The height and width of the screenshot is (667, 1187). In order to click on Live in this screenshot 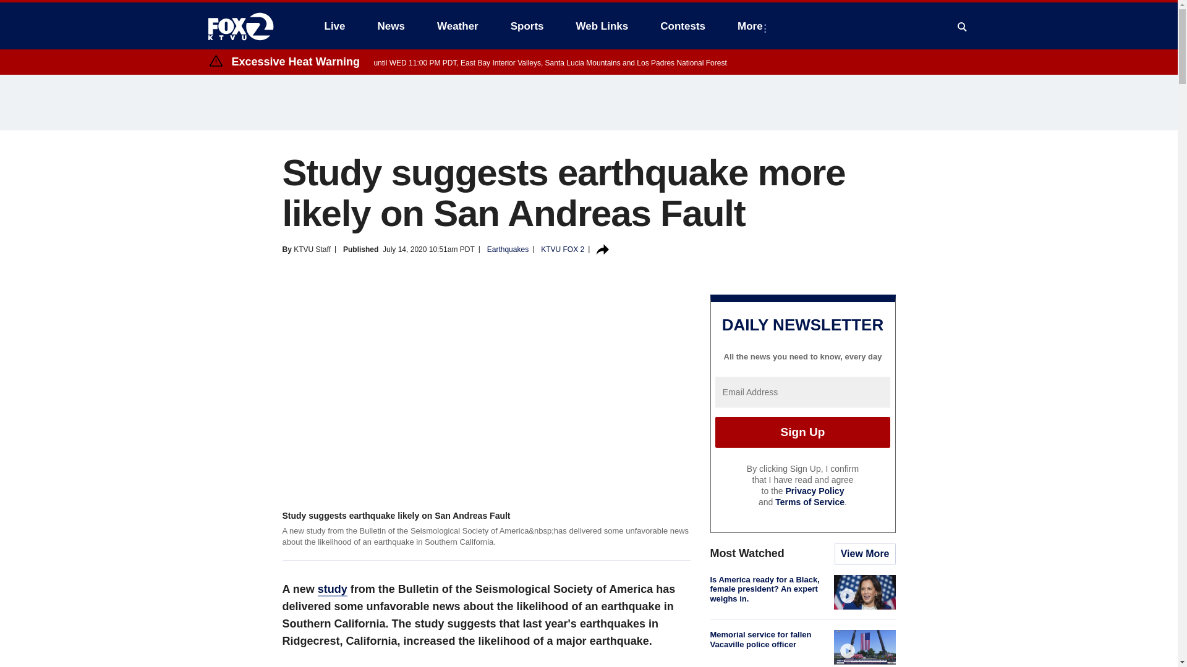, I will do `click(334, 26)`.